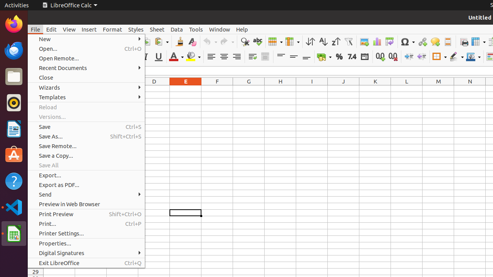 This screenshot has height=277, width=493. What do you see at coordinates (86, 185) in the screenshot?
I see `Export as PDF...` at bounding box center [86, 185].